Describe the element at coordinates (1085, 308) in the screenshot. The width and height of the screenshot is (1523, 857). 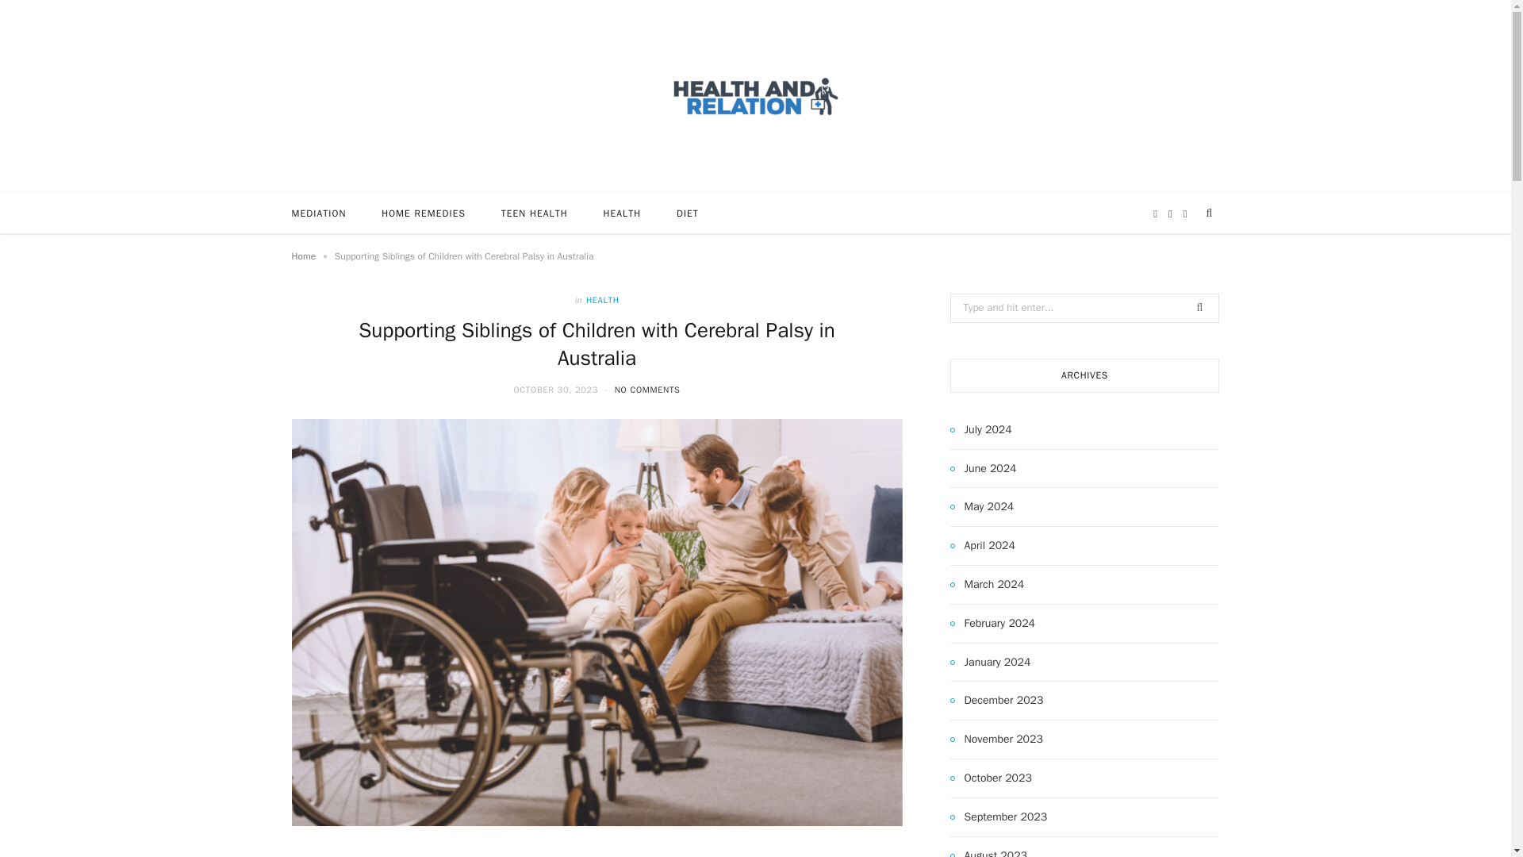
I see `Search for:` at that location.